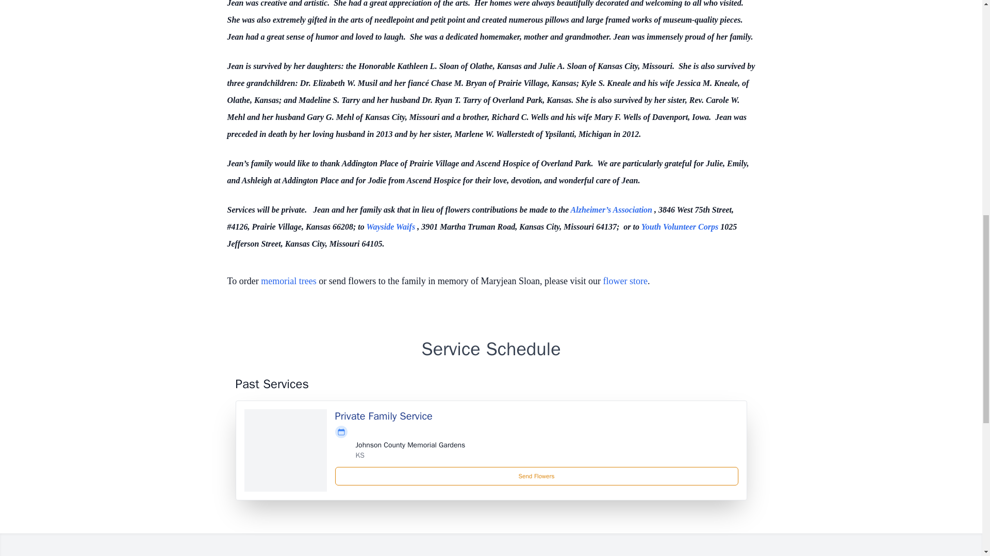 Image resolution: width=990 pixels, height=556 pixels. What do you see at coordinates (681, 227) in the screenshot?
I see `Youth Volunteer Corps` at bounding box center [681, 227].